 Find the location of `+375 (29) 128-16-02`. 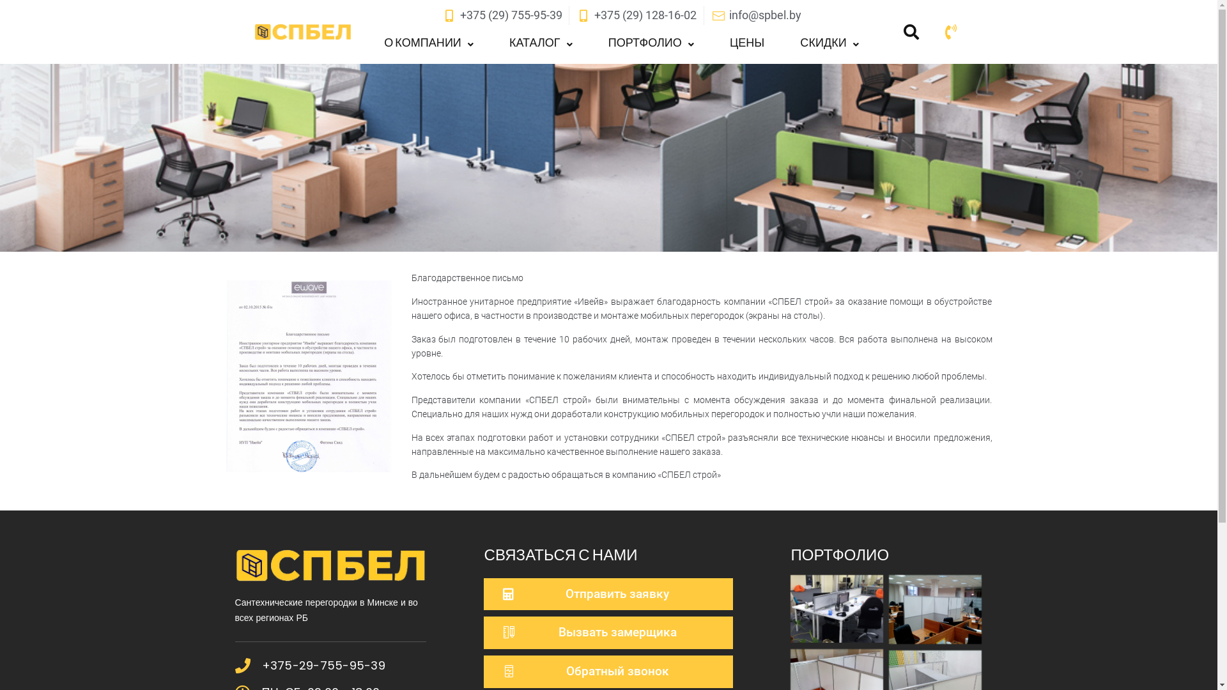

+375 (29) 128-16-02 is located at coordinates (637, 15).